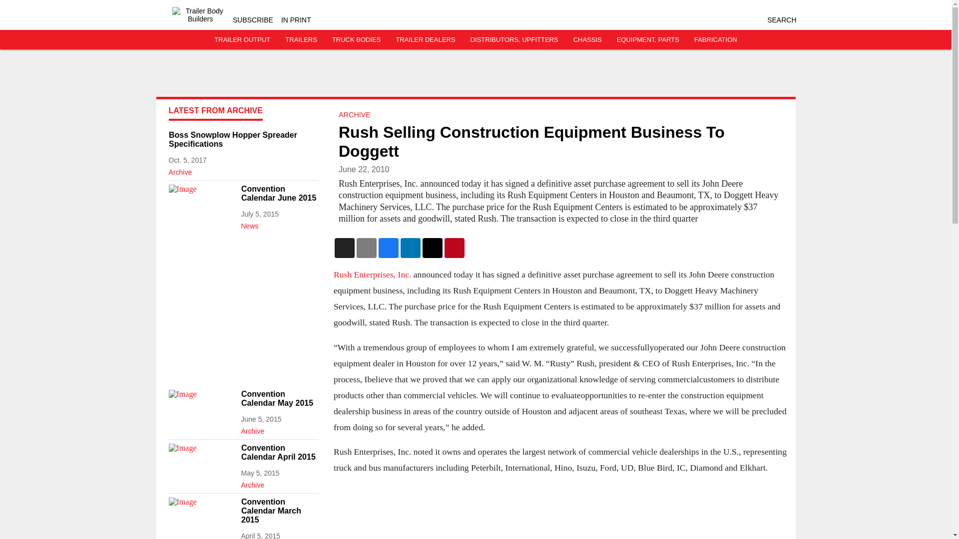 The width and height of the screenshot is (959, 539). What do you see at coordinates (243, 140) in the screenshot?
I see `Boss Snowplow Hopper Spreader Specifications` at bounding box center [243, 140].